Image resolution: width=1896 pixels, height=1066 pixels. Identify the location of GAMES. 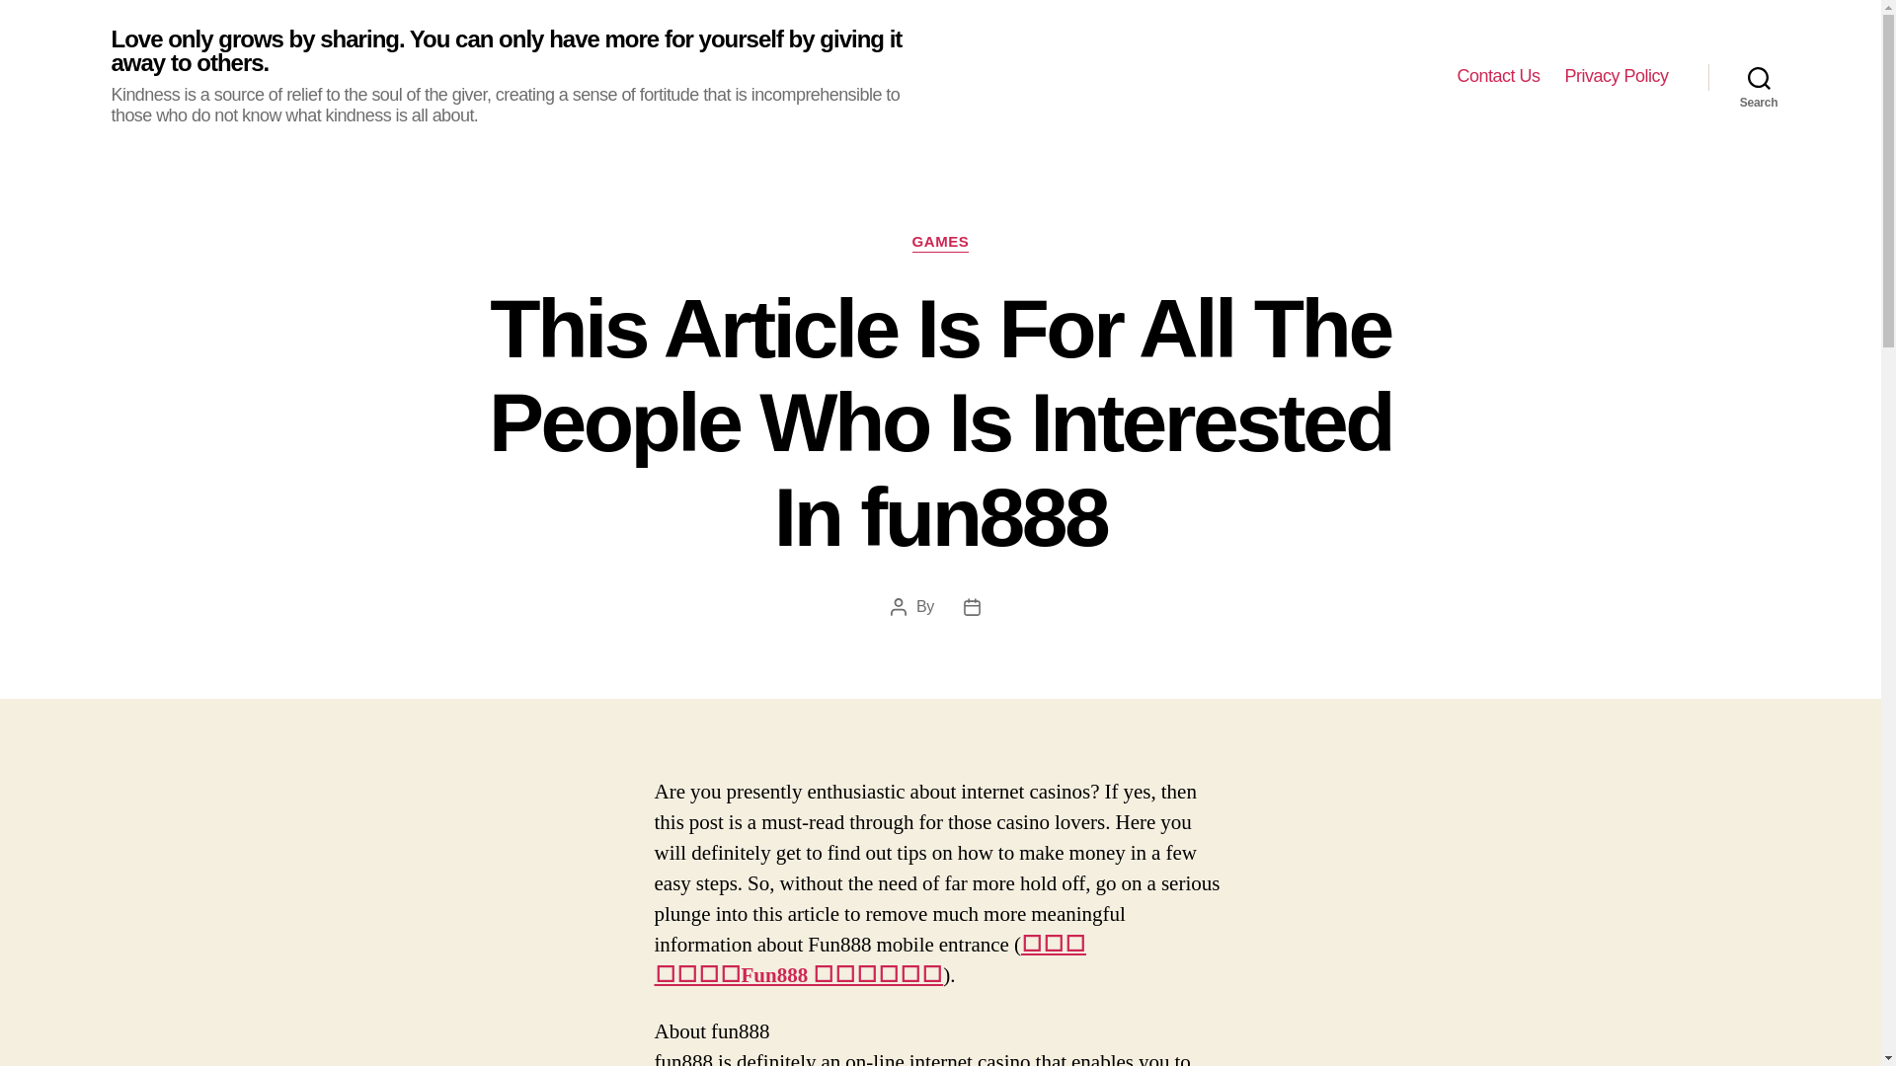
(940, 243).